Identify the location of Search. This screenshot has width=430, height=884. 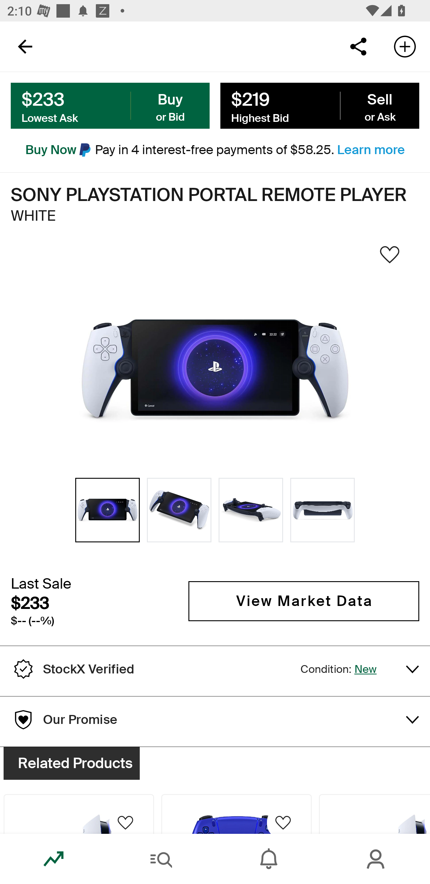
(161, 859).